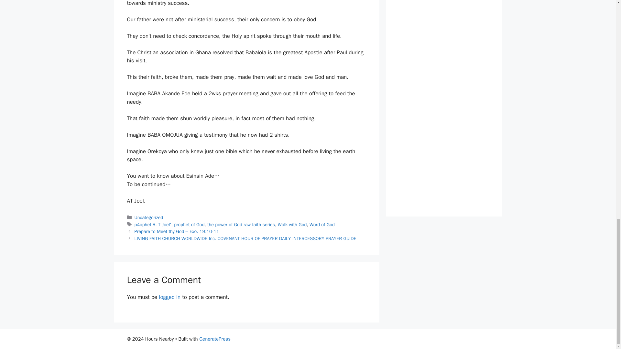 The height and width of the screenshot is (349, 621). What do you see at coordinates (241, 224) in the screenshot?
I see `the power of God raw faith series` at bounding box center [241, 224].